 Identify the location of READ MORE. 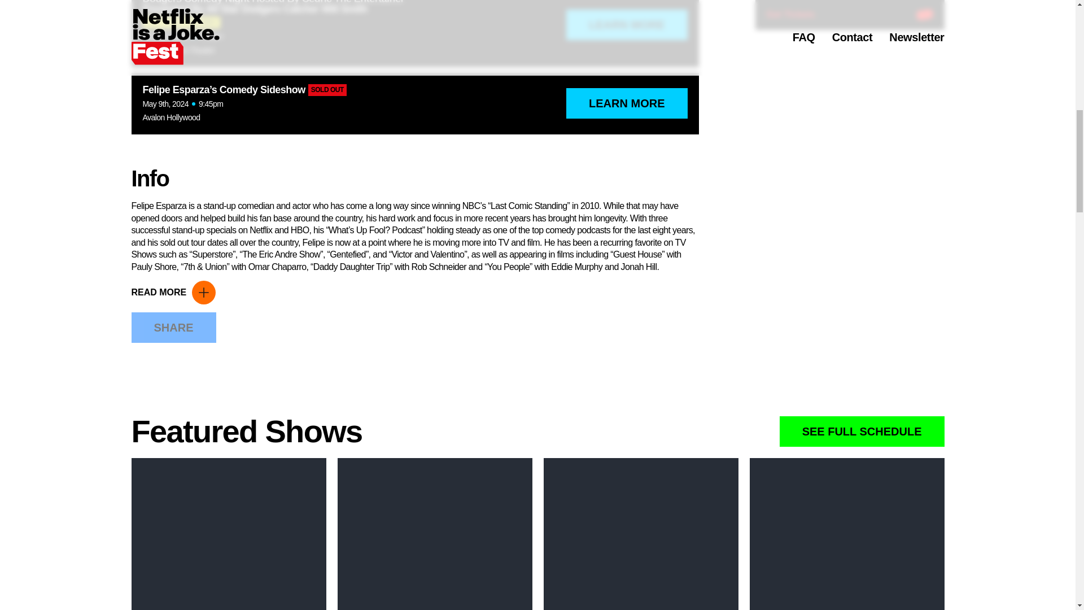
(173, 292).